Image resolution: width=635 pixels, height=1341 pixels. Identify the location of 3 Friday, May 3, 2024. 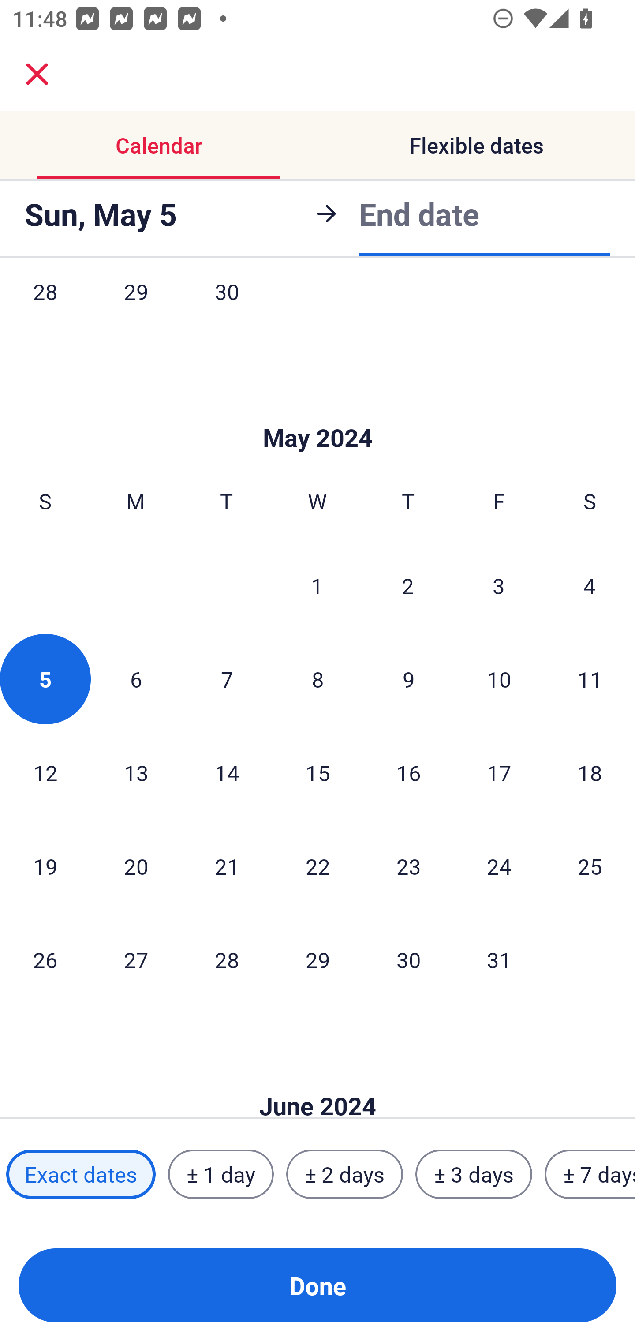
(499, 585).